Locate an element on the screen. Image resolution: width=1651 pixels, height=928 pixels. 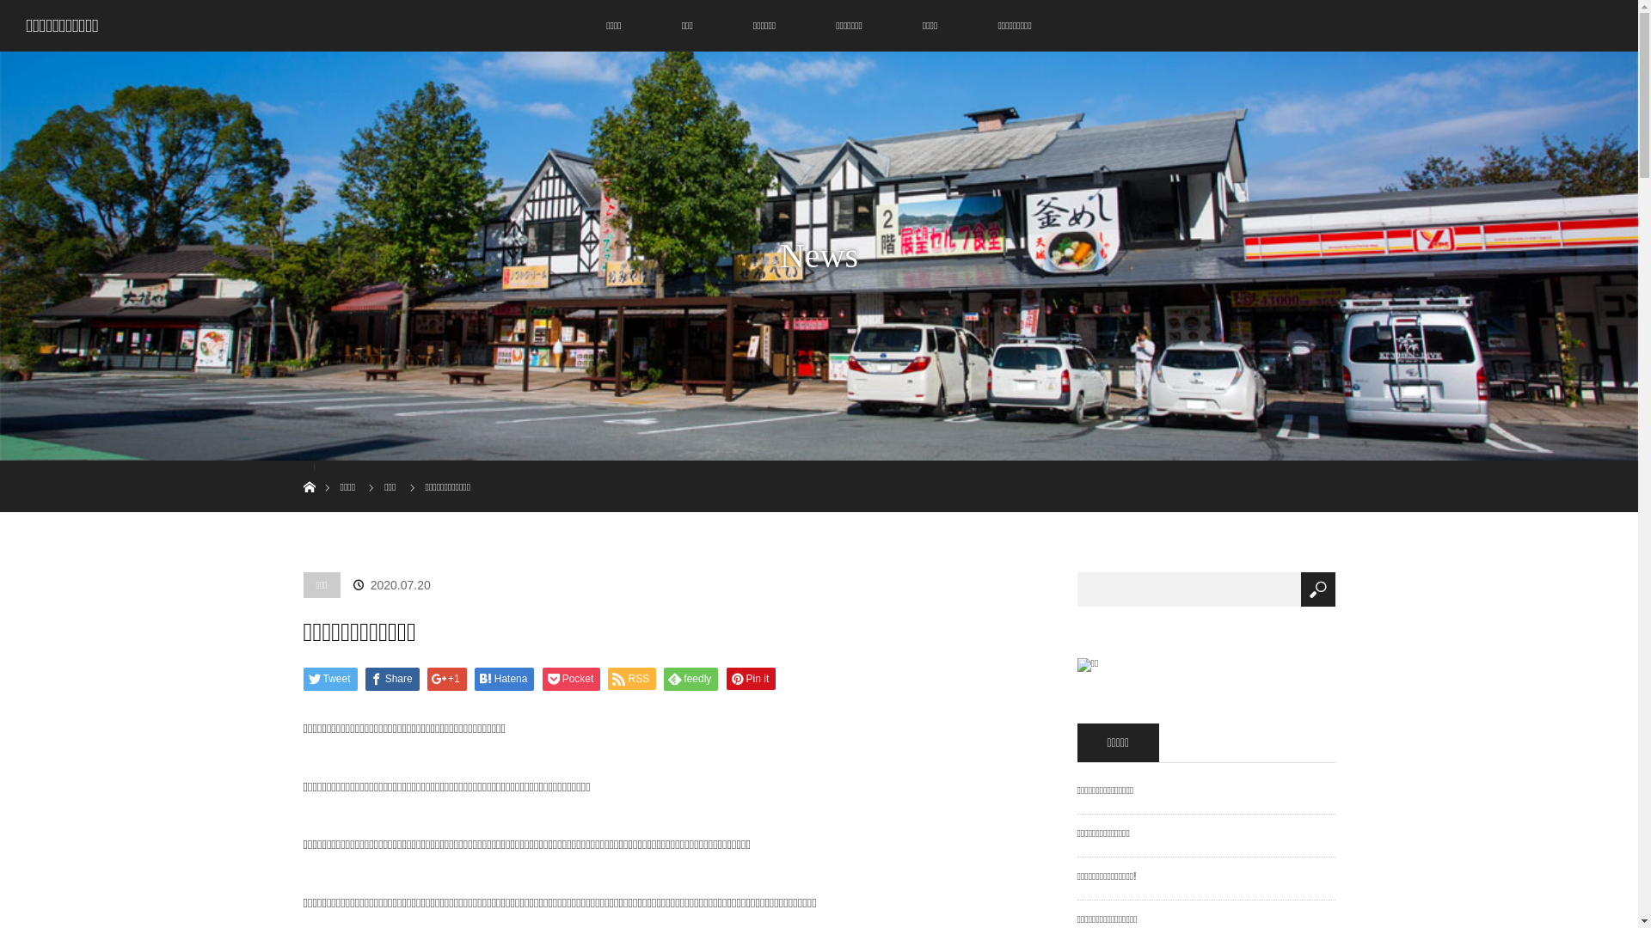
Pin it is located at coordinates (752, 679).